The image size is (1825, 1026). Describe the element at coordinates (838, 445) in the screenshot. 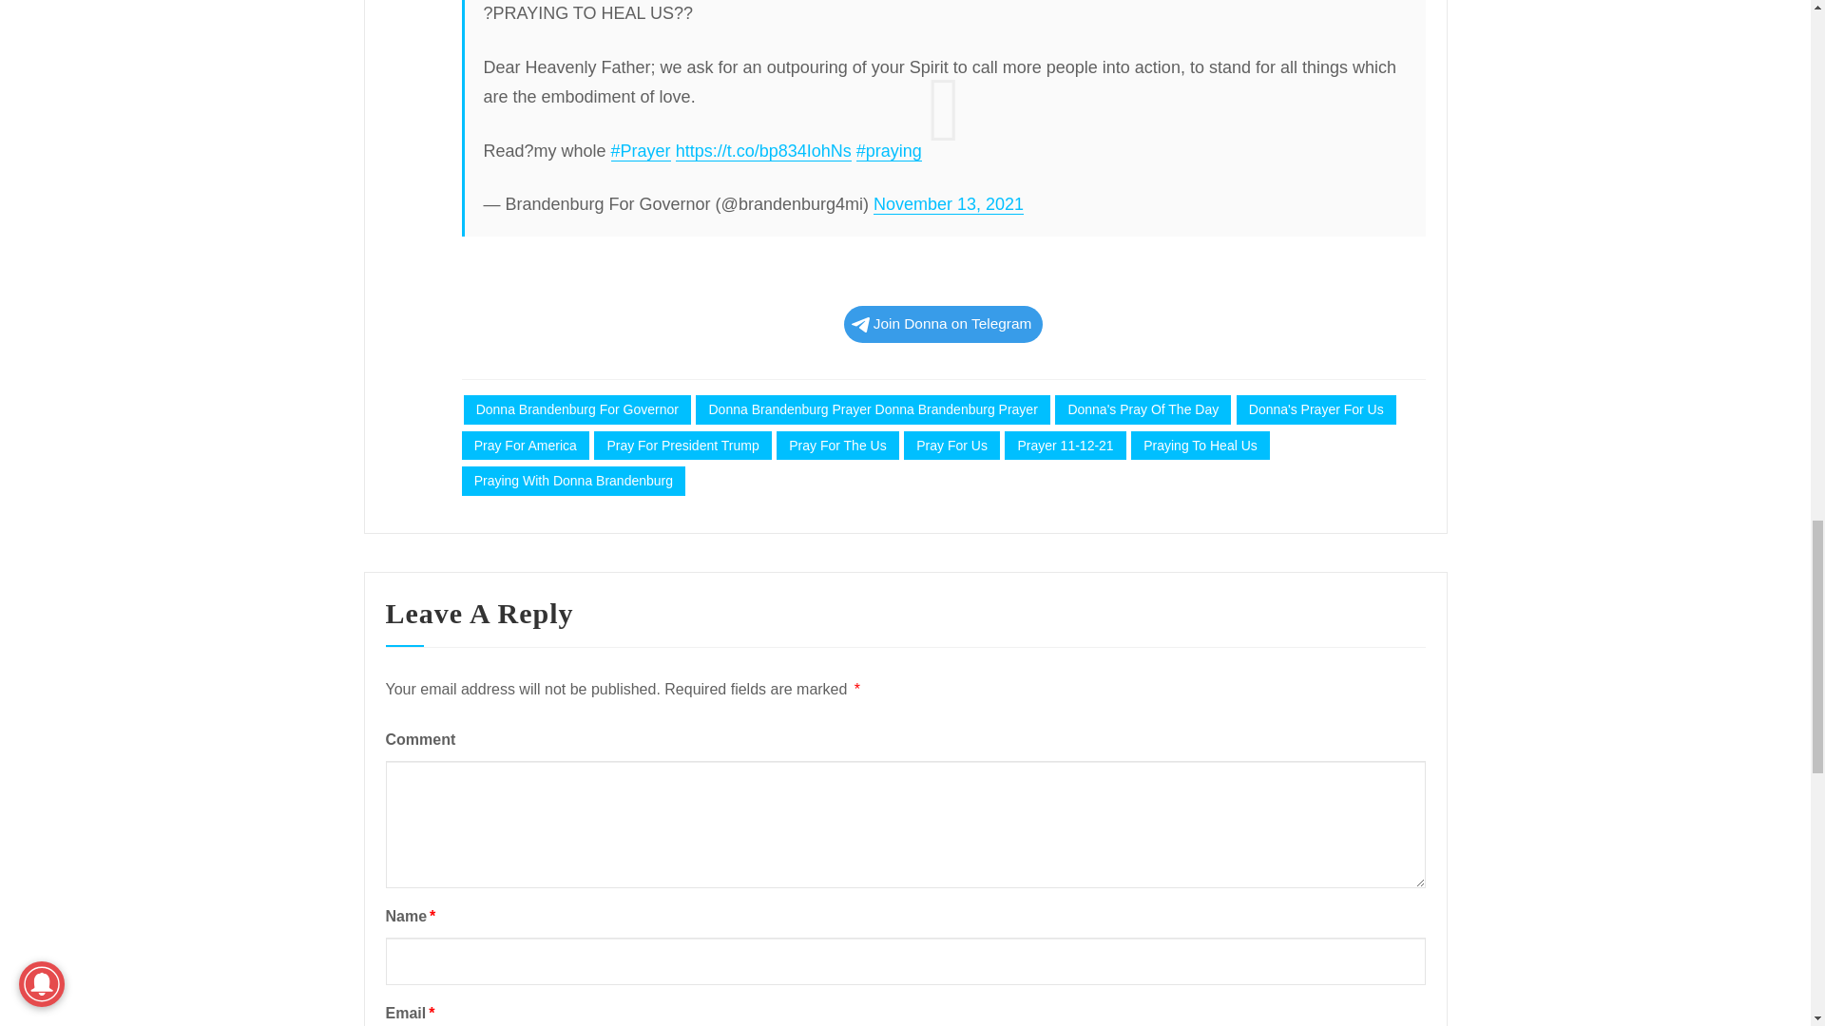

I see `Pray For The Us` at that location.